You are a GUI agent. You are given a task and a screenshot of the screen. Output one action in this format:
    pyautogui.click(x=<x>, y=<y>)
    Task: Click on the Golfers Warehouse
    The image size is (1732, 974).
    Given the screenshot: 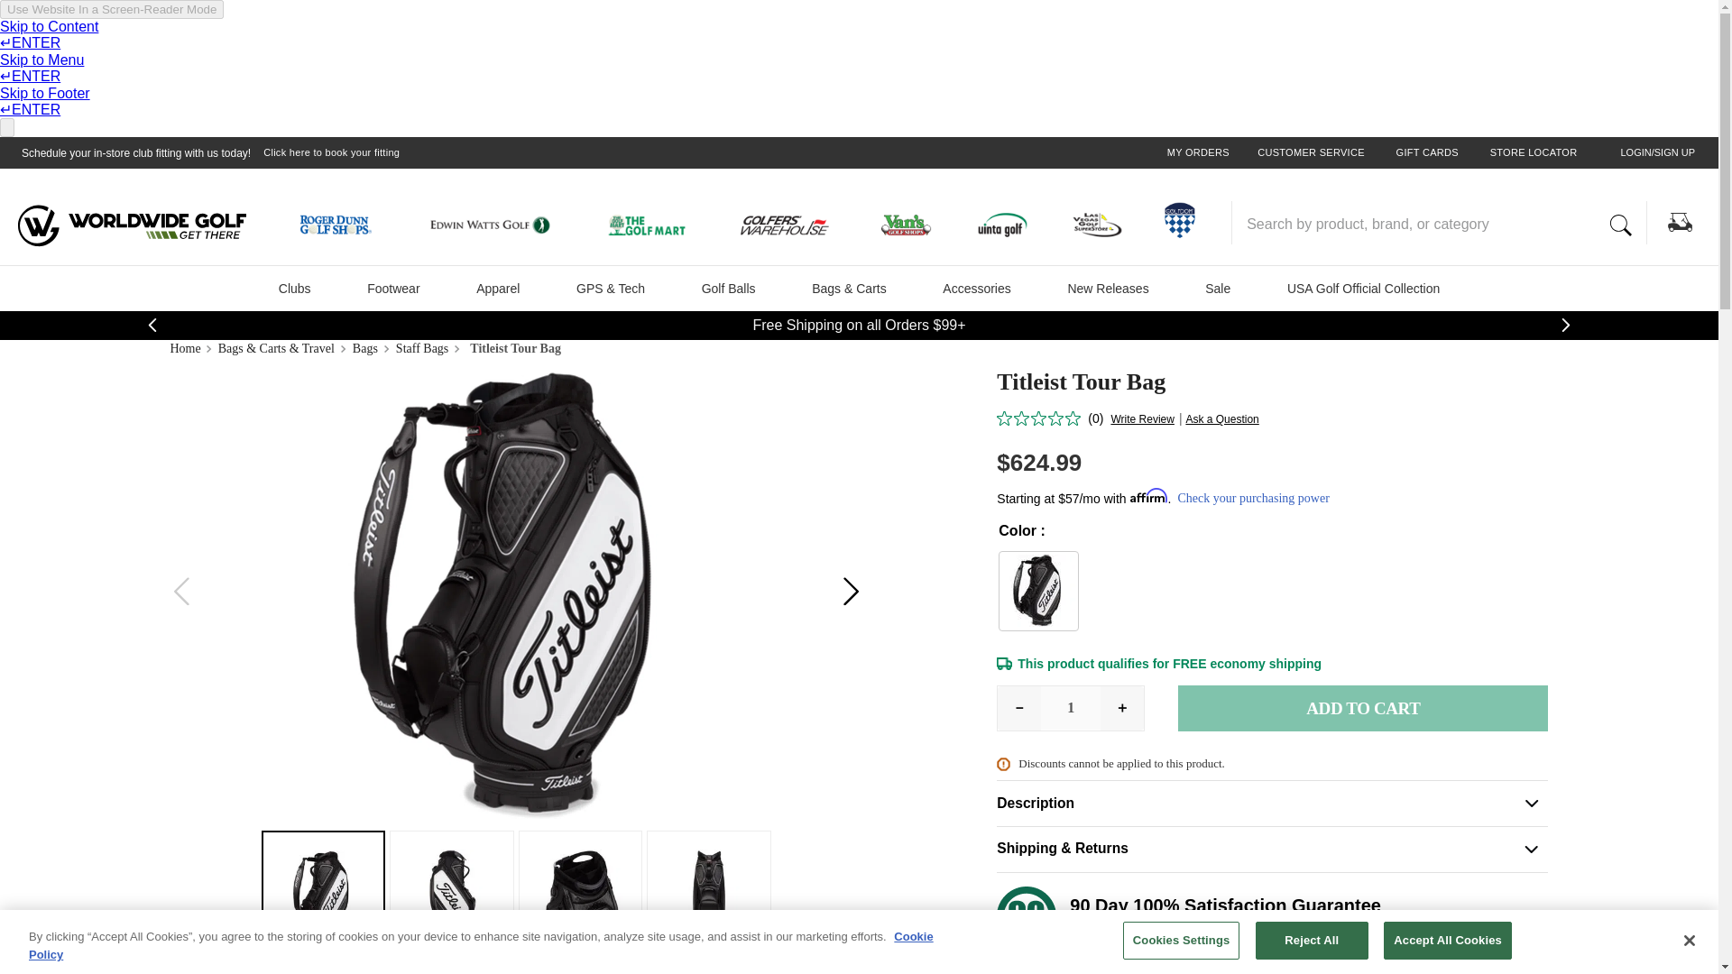 What is the action you would take?
    pyautogui.click(x=796, y=227)
    